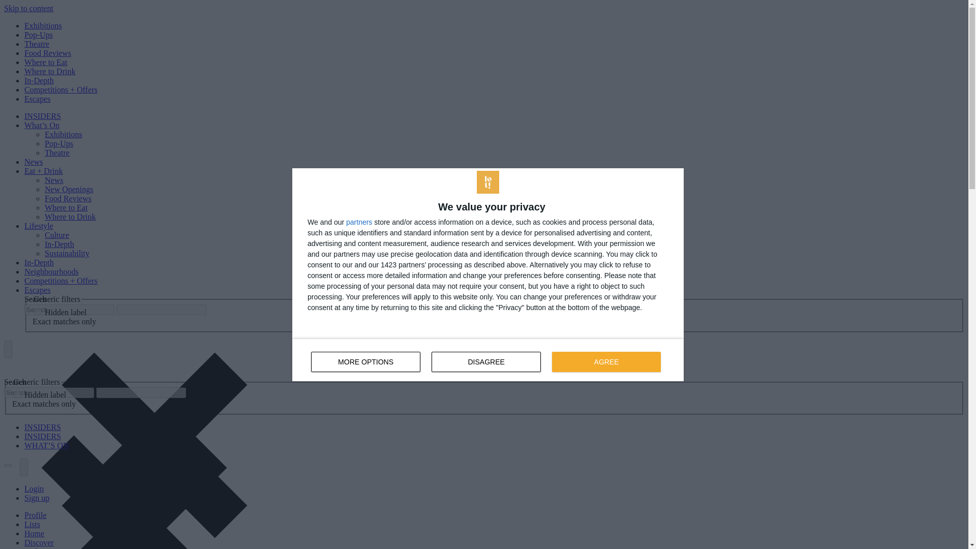 The height and width of the screenshot is (549, 976). What do you see at coordinates (48, 53) in the screenshot?
I see `Food Reviews` at bounding box center [48, 53].